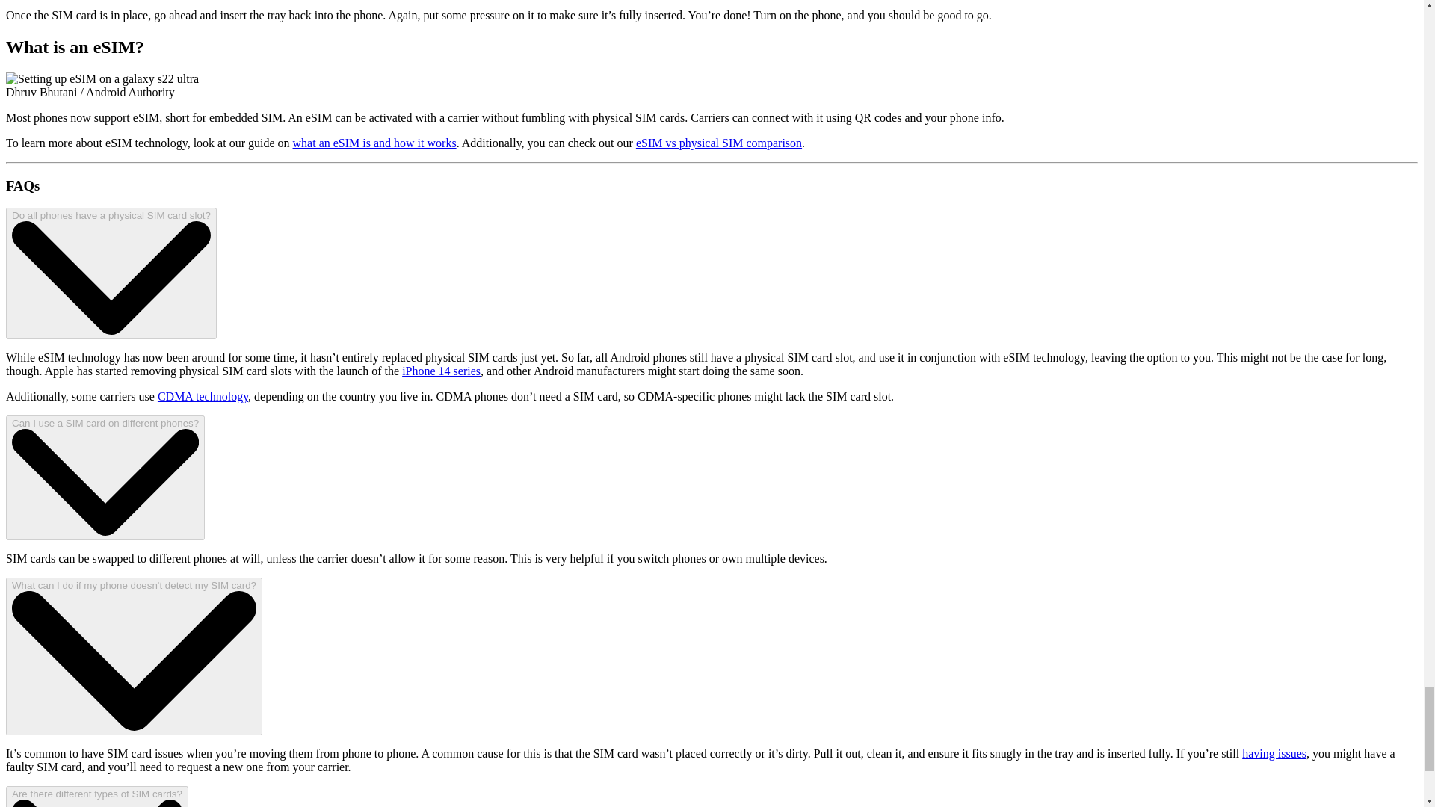  I want to click on Setting up eSIM on a galaxy s22 ultra, so click(102, 79).